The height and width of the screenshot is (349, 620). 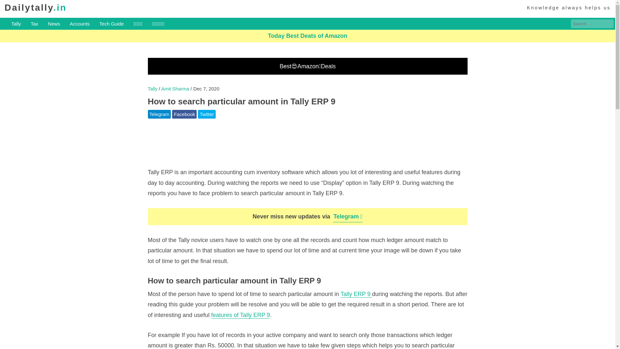 I want to click on Facebook, so click(x=184, y=114).